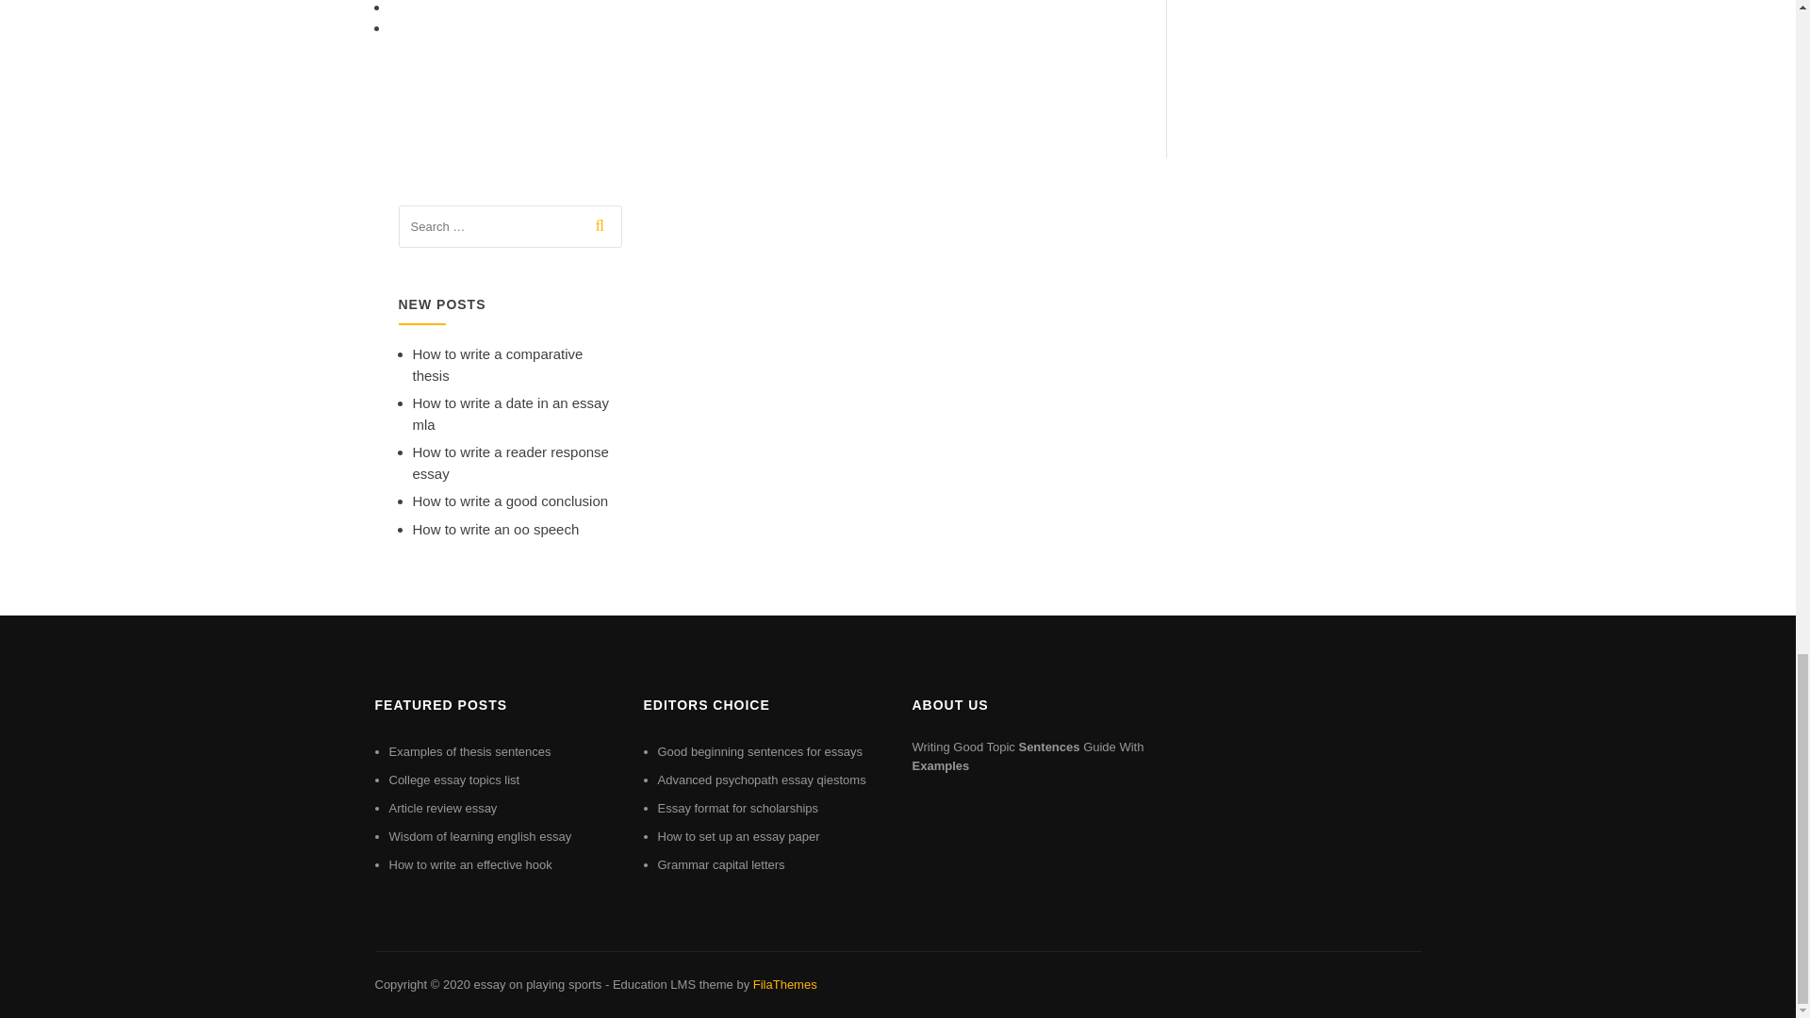  Describe the element at coordinates (510, 462) in the screenshot. I see `How to write a reader response essay` at that location.